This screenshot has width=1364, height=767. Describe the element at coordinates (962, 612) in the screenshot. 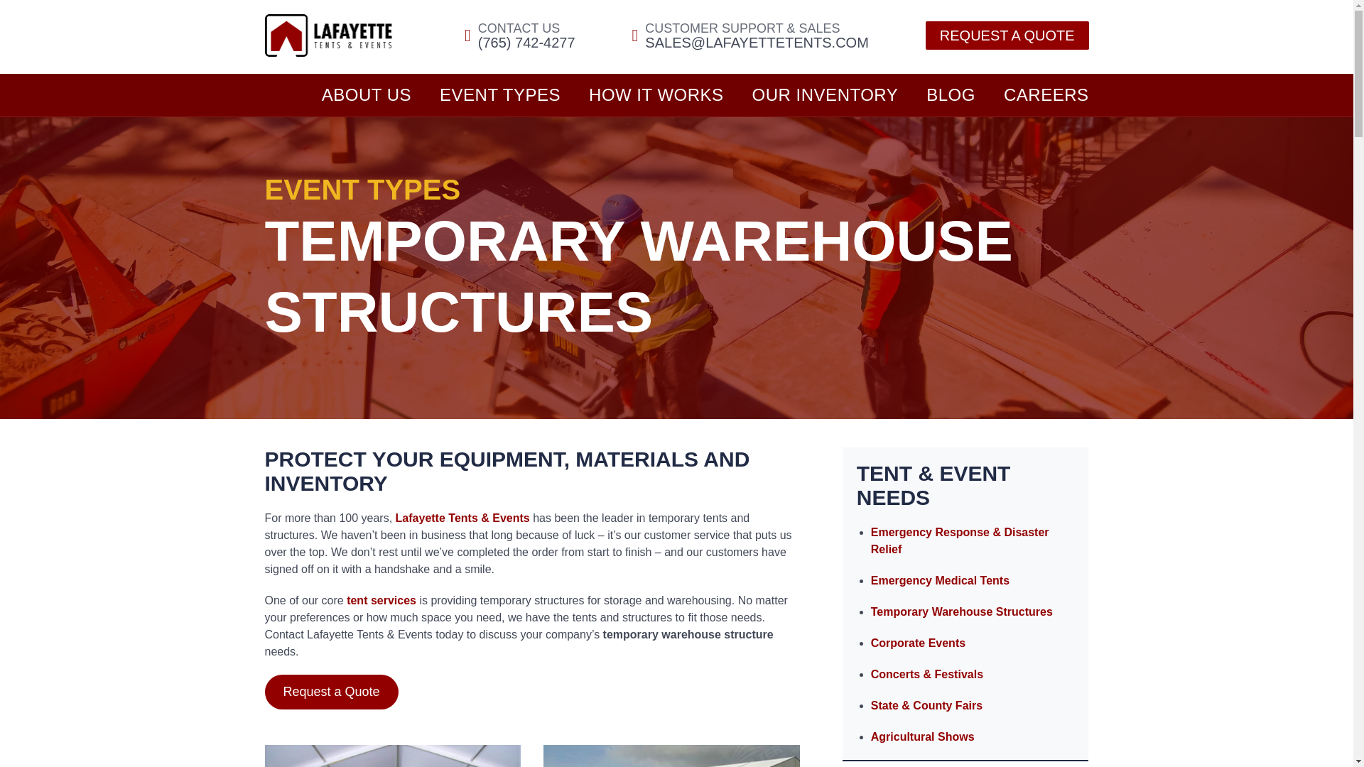

I see `Temporary Warehouse Structures` at that location.